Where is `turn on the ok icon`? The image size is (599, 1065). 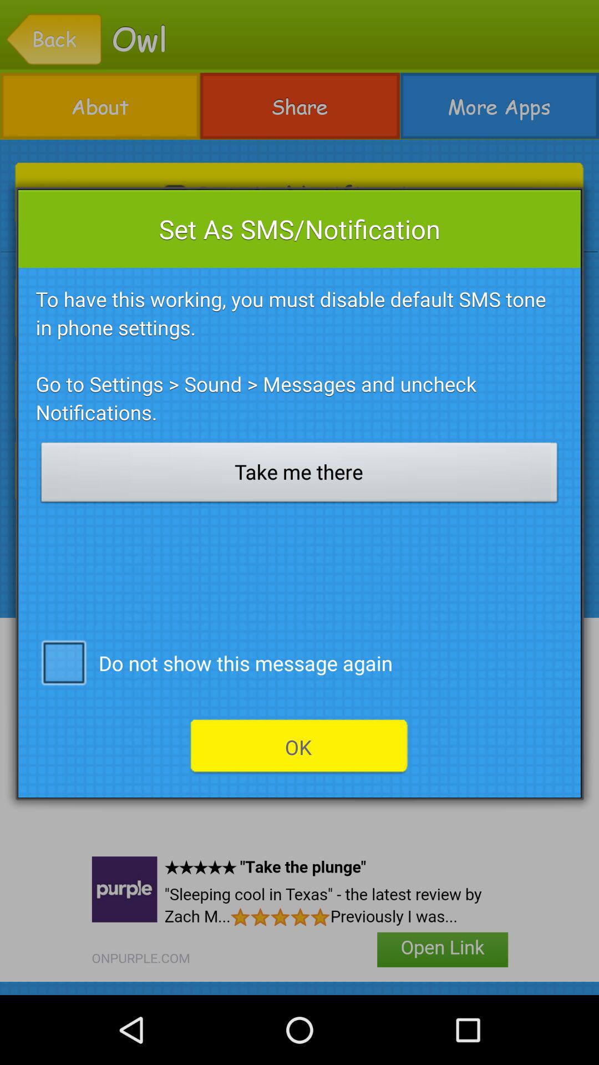
turn on the ok icon is located at coordinates (299, 747).